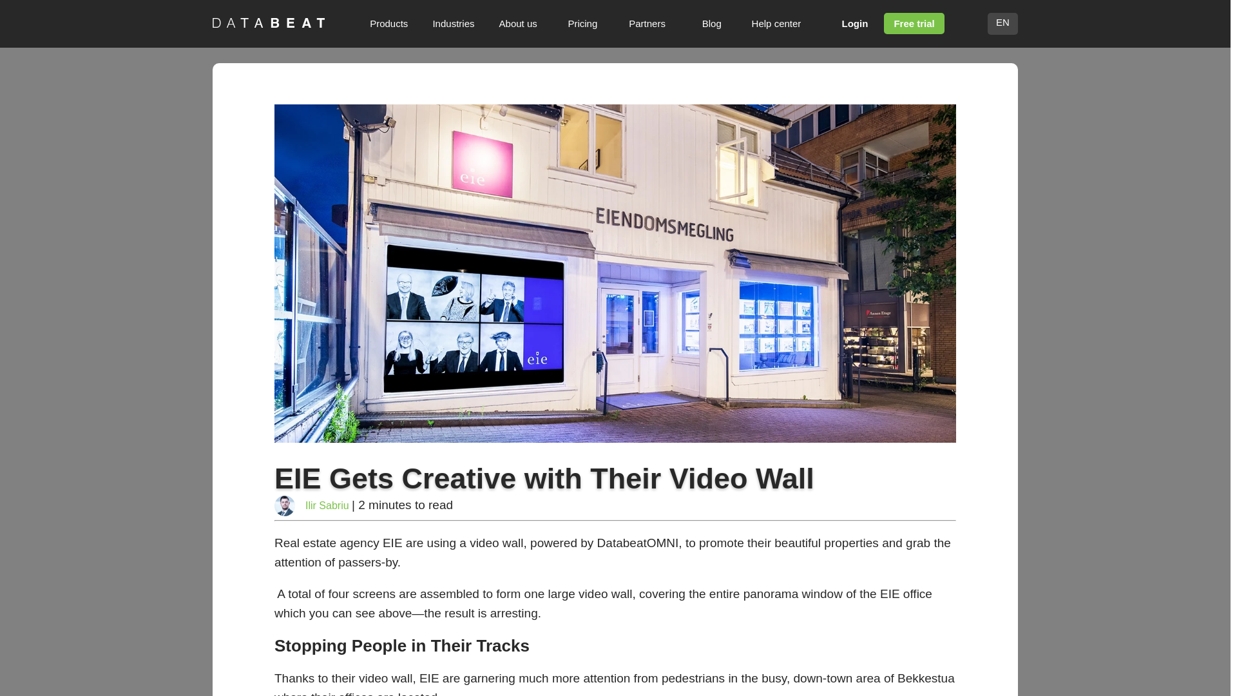 This screenshot has width=1237, height=696. I want to click on Login, so click(856, 23).